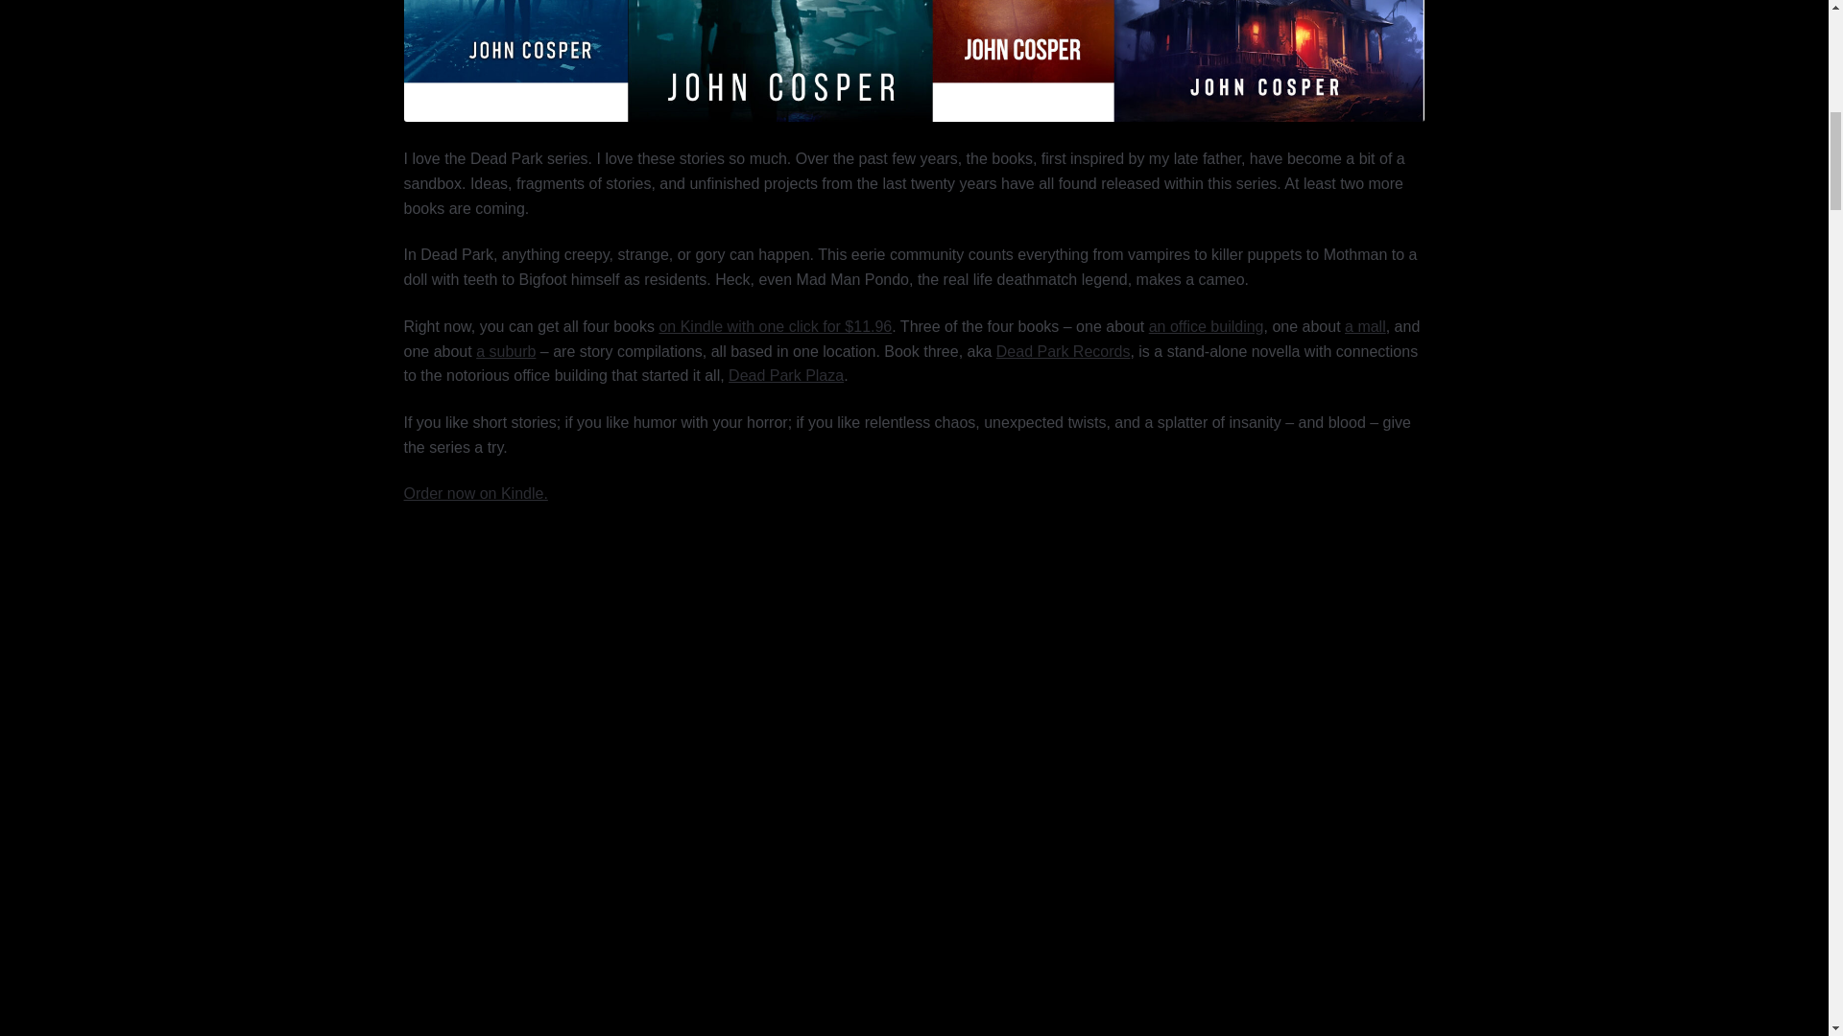  Describe the element at coordinates (475, 493) in the screenshot. I see `Order now on Kindle.` at that location.